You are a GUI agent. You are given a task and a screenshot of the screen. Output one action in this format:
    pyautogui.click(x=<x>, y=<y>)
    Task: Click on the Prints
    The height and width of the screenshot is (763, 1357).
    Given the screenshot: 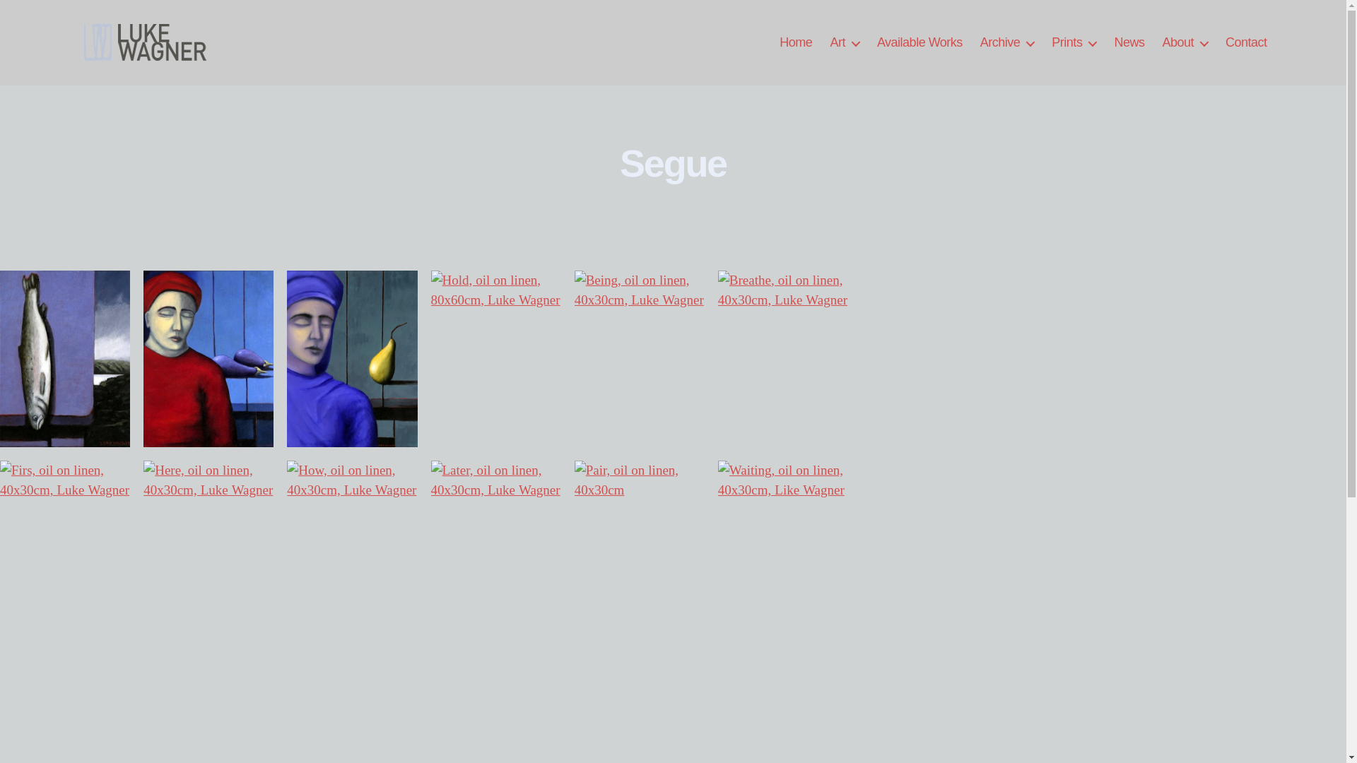 What is the action you would take?
    pyautogui.click(x=1074, y=43)
    